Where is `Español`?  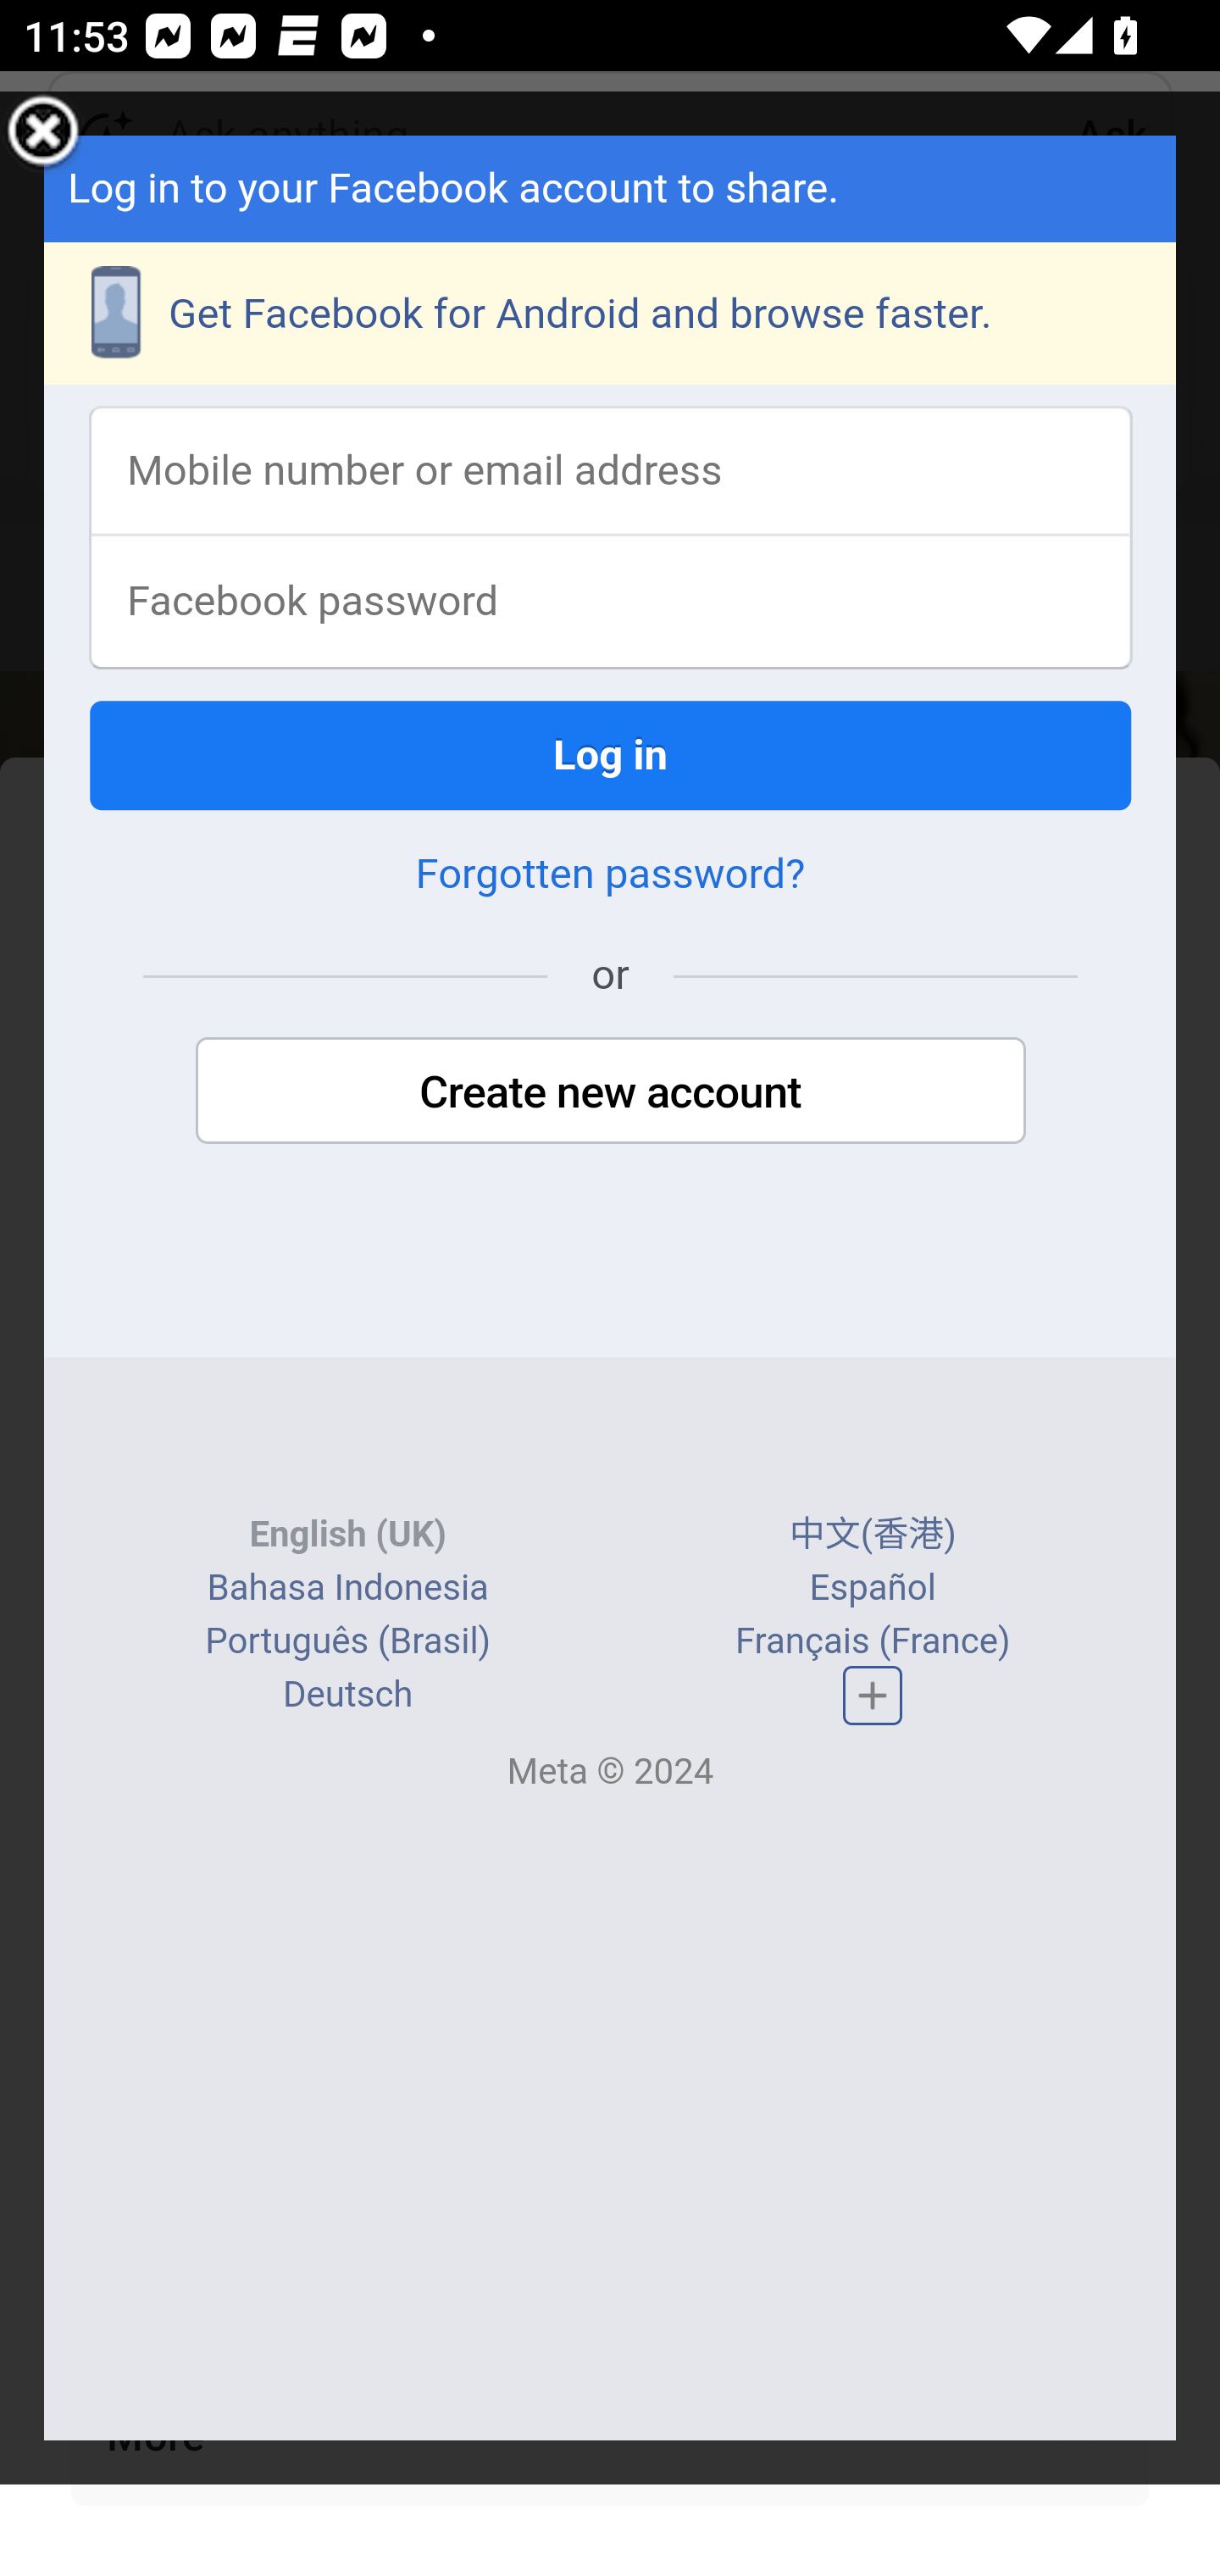 Español is located at coordinates (872, 1588).